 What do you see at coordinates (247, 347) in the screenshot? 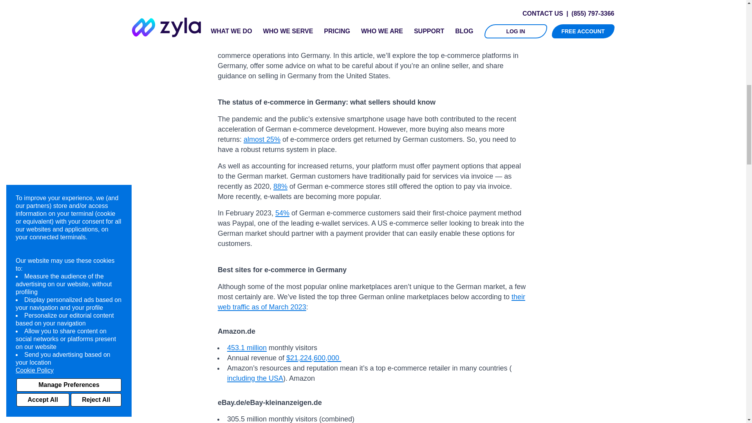
I see `453.1 million` at bounding box center [247, 347].